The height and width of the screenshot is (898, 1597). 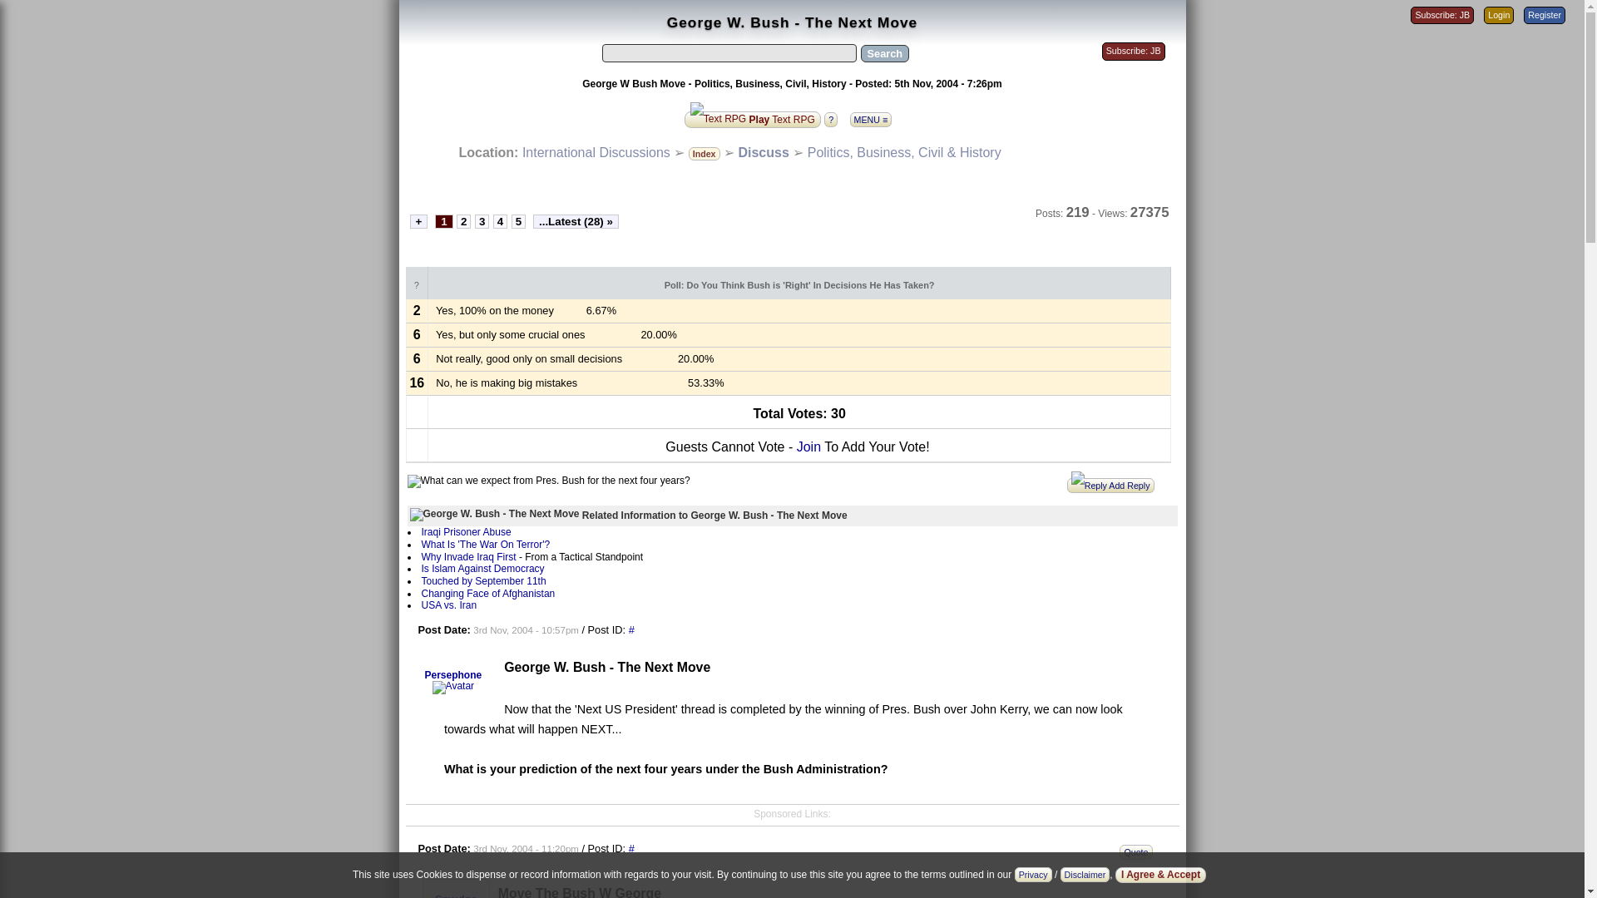 What do you see at coordinates (464, 221) in the screenshot?
I see `2` at bounding box center [464, 221].